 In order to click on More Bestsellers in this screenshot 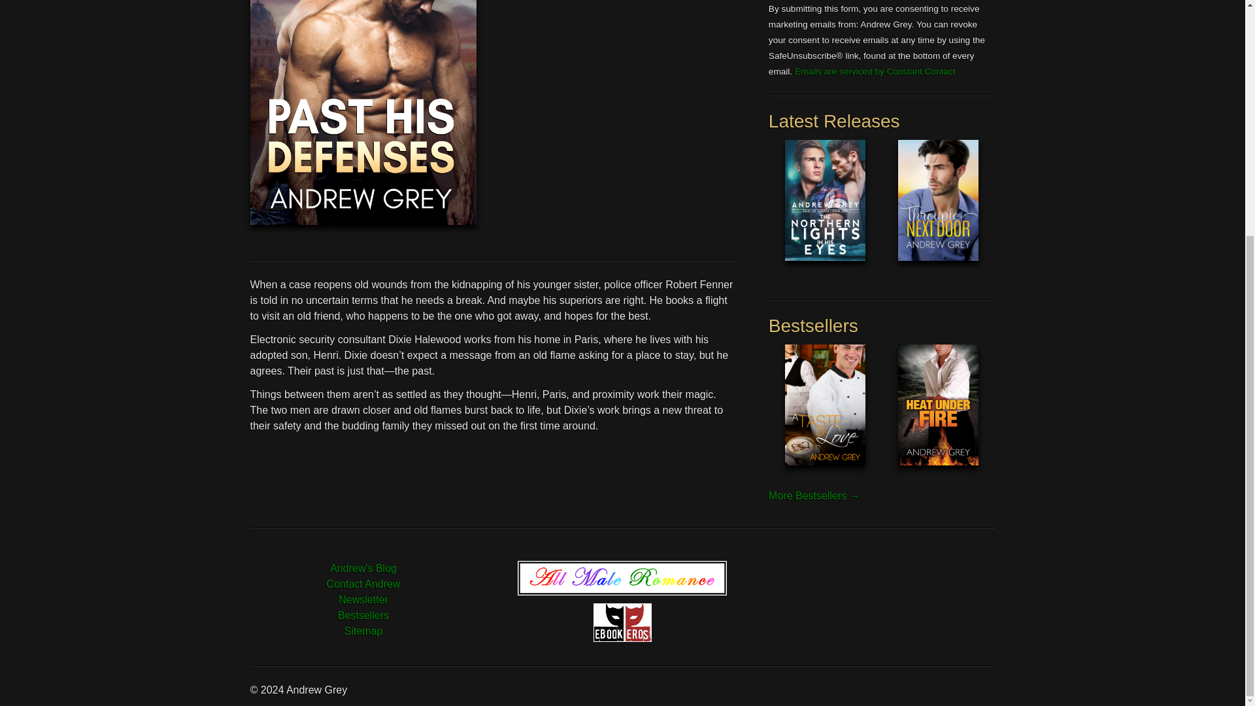, I will do `click(814, 496)`.